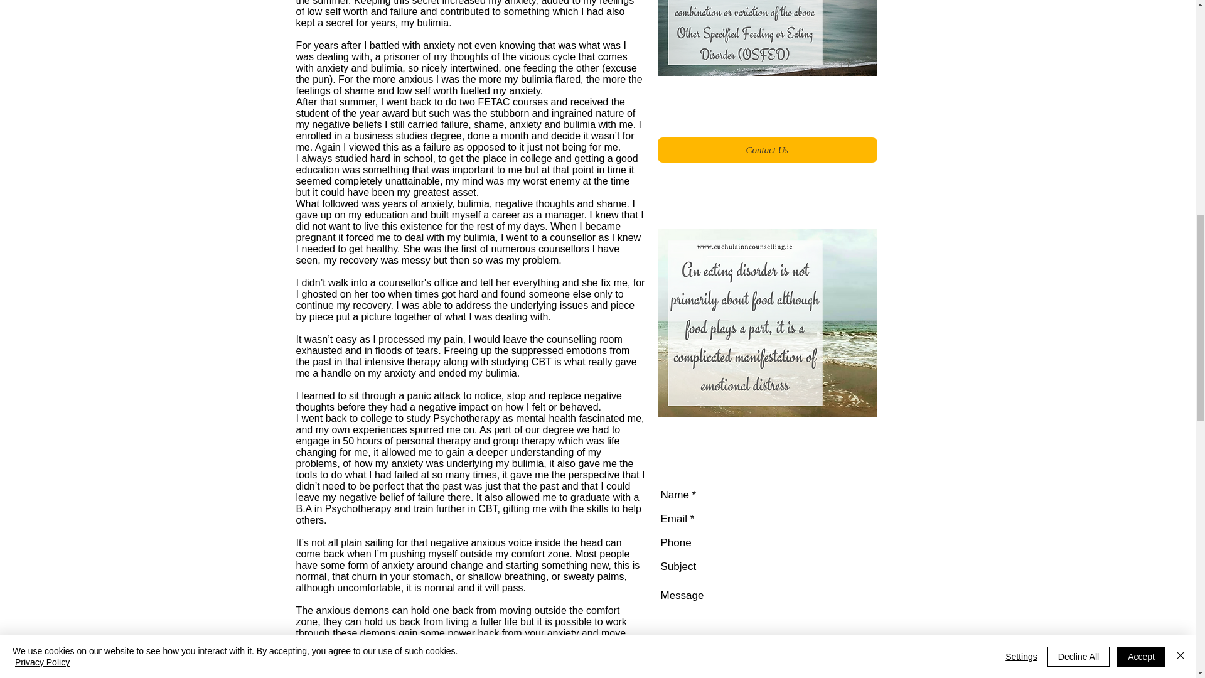 This screenshot has height=678, width=1205. Describe the element at coordinates (767, 323) in the screenshot. I see `eating disorders` at that location.